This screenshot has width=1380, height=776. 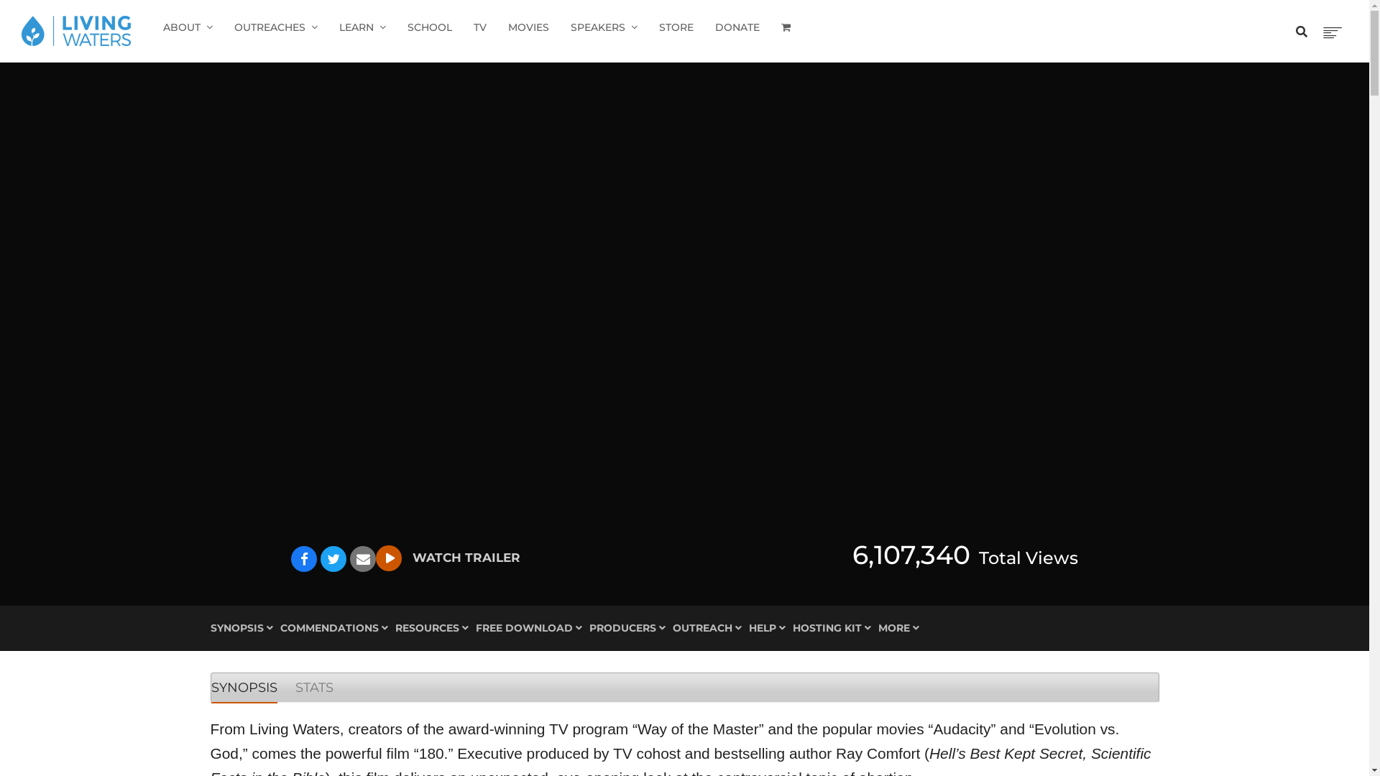 I want to click on SYNOPSIS, so click(x=241, y=628).